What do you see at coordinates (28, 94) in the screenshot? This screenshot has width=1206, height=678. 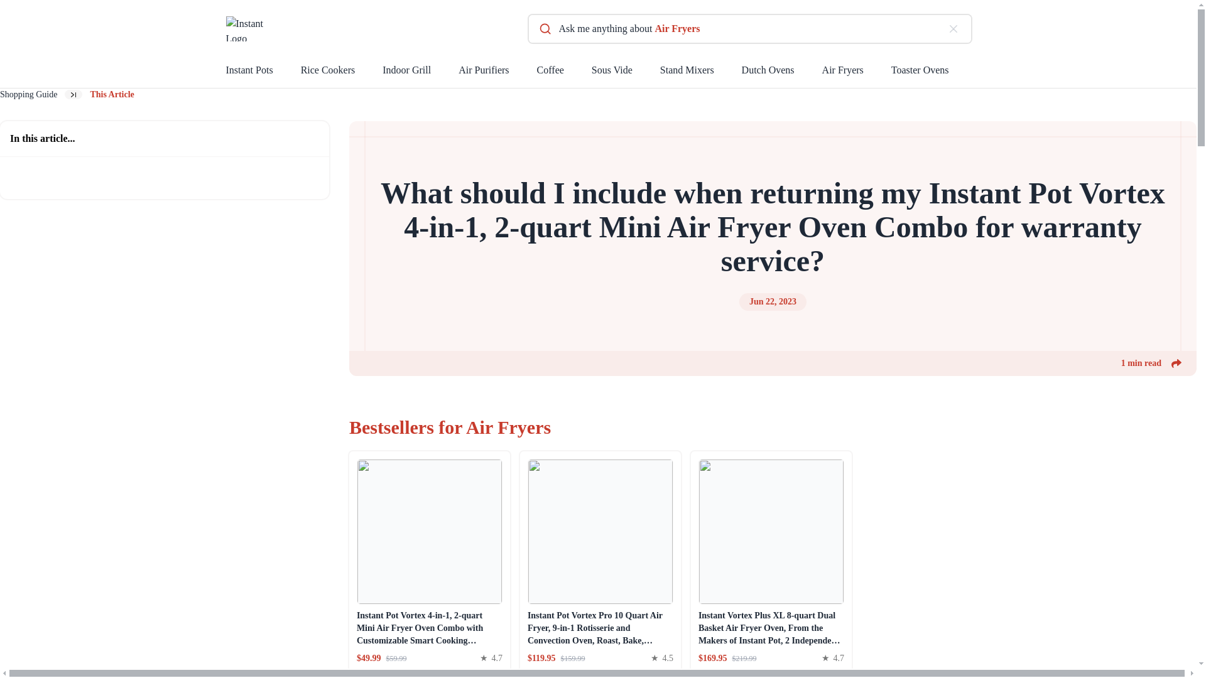 I see `Shopping Guide` at bounding box center [28, 94].